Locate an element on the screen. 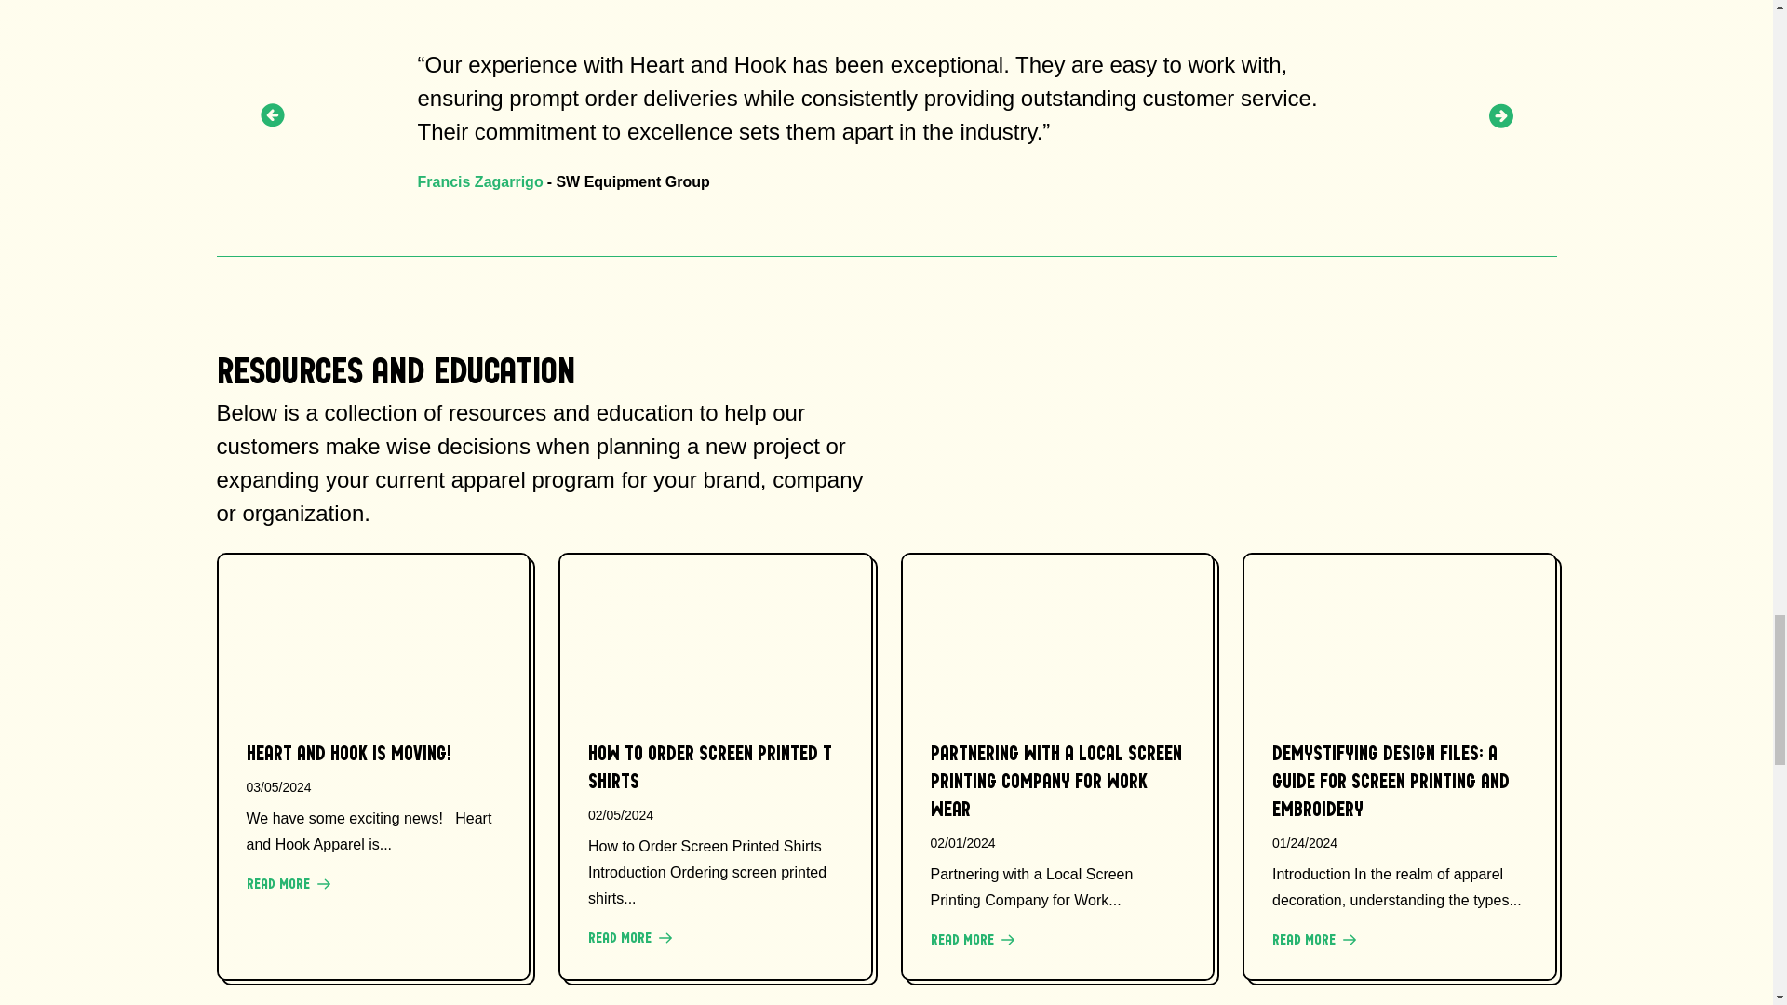 This screenshot has width=1787, height=1005. Read More is located at coordinates (287, 884).